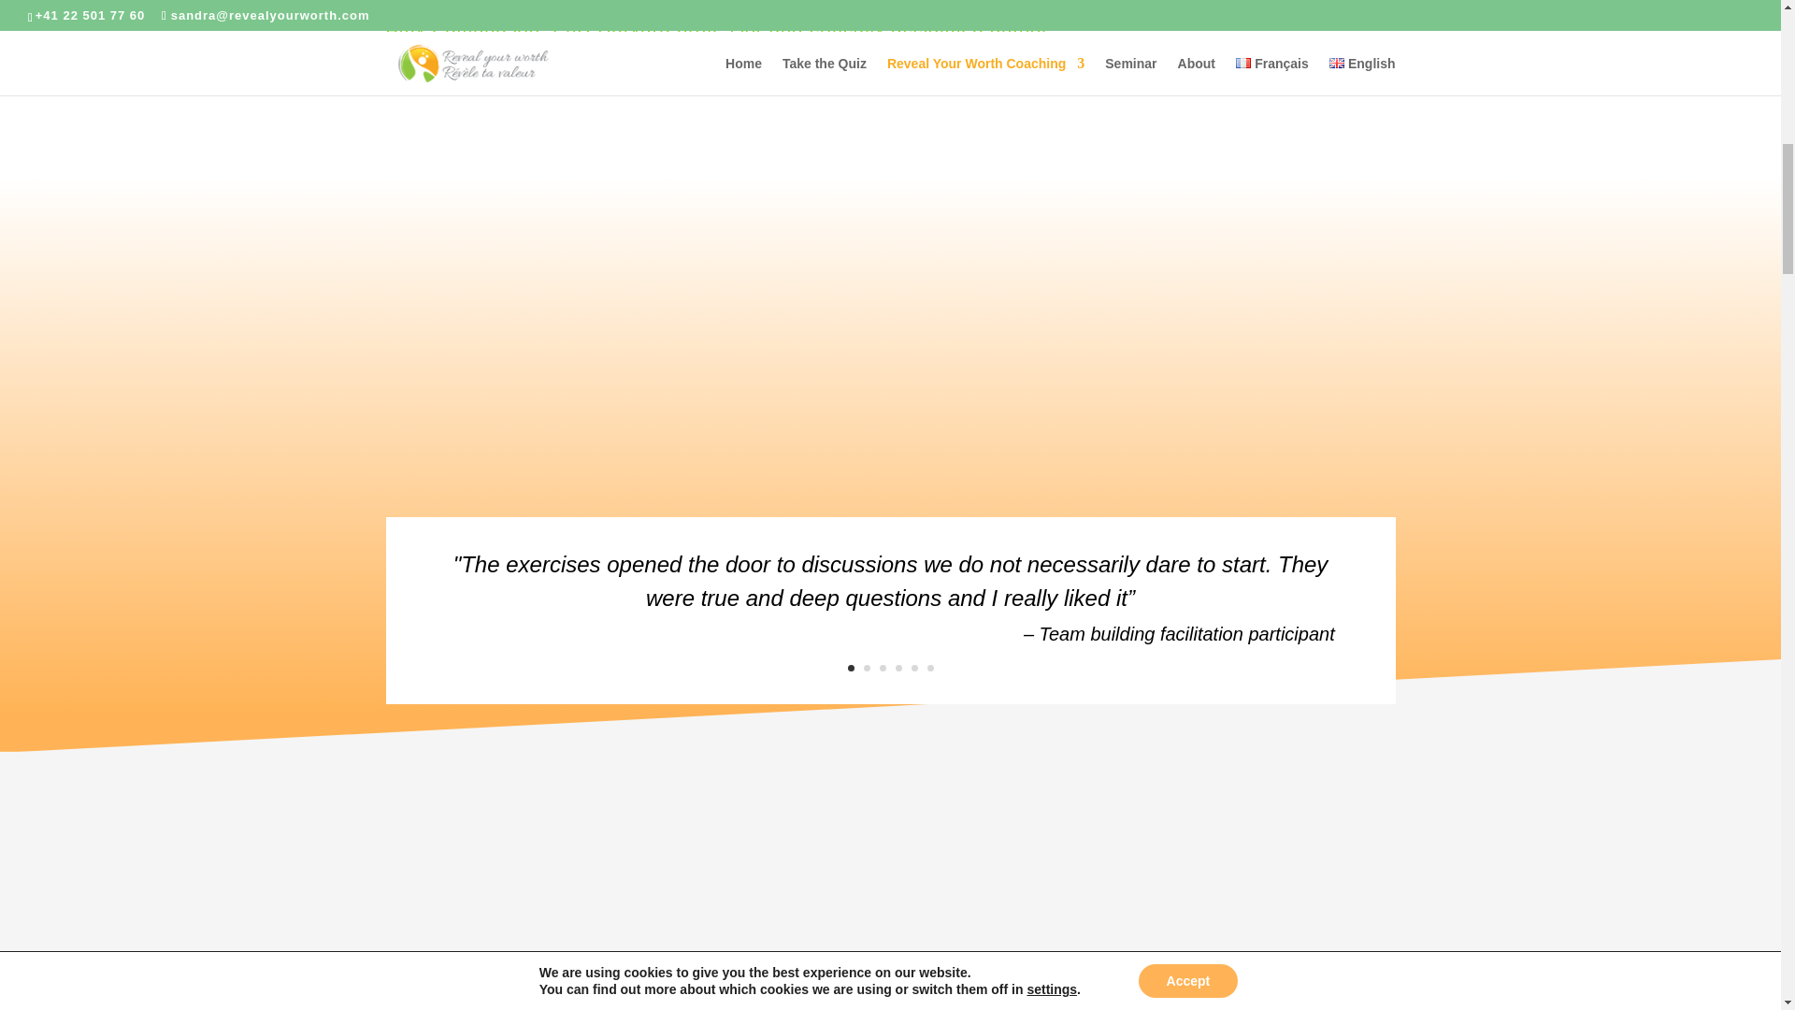  Describe the element at coordinates (867, 668) in the screenshot. I see `2` at that location.